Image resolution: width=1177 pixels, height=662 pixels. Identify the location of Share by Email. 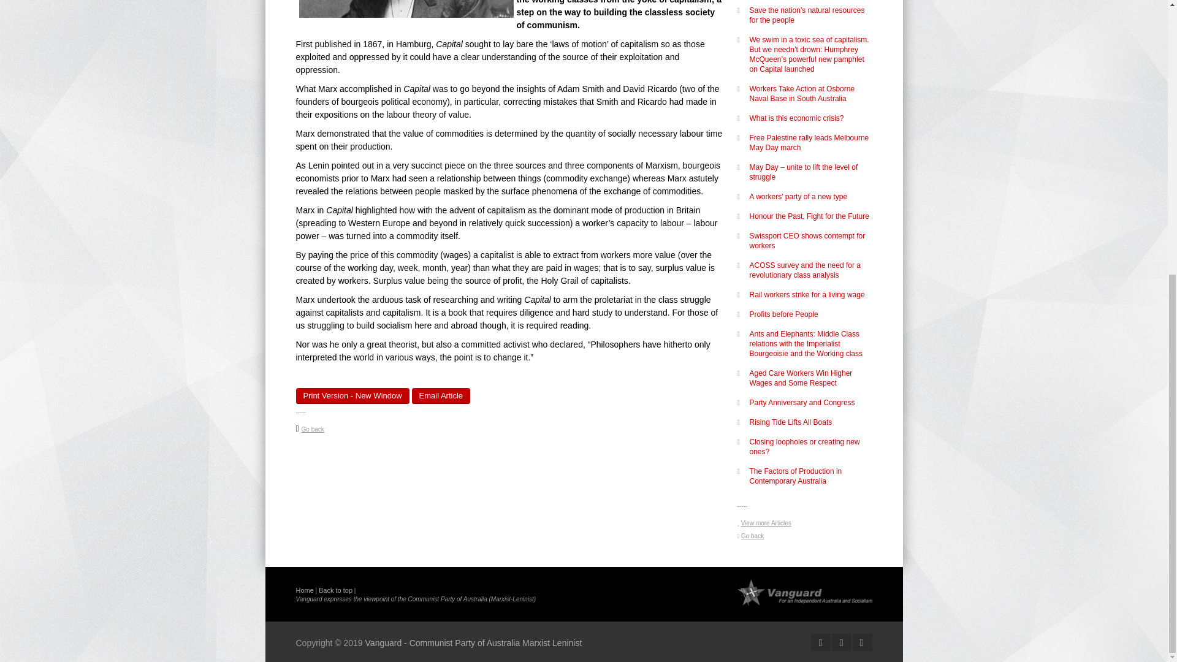
(441, 395).